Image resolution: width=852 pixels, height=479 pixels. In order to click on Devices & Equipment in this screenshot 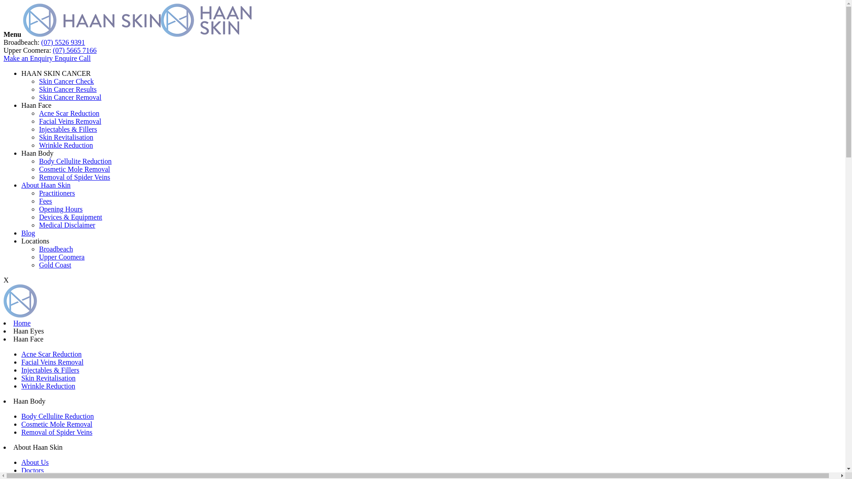, I will do `click(71, 217)`.